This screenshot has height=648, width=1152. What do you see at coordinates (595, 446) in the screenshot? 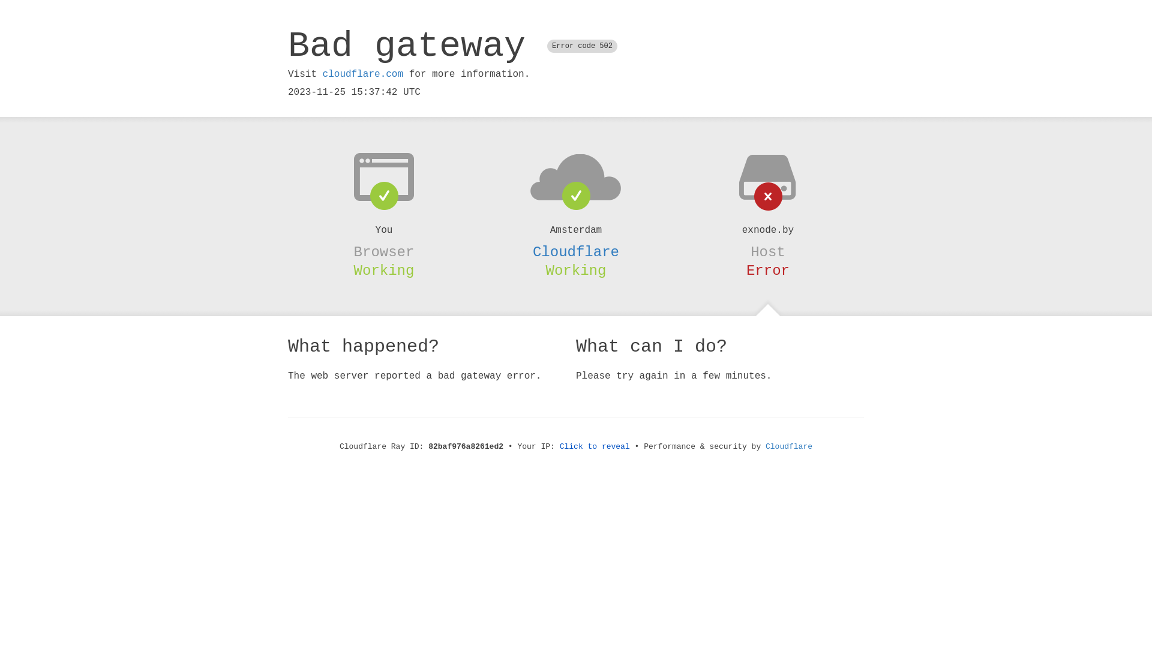
I see `Click to reveal` at bounding box center [595, 446].